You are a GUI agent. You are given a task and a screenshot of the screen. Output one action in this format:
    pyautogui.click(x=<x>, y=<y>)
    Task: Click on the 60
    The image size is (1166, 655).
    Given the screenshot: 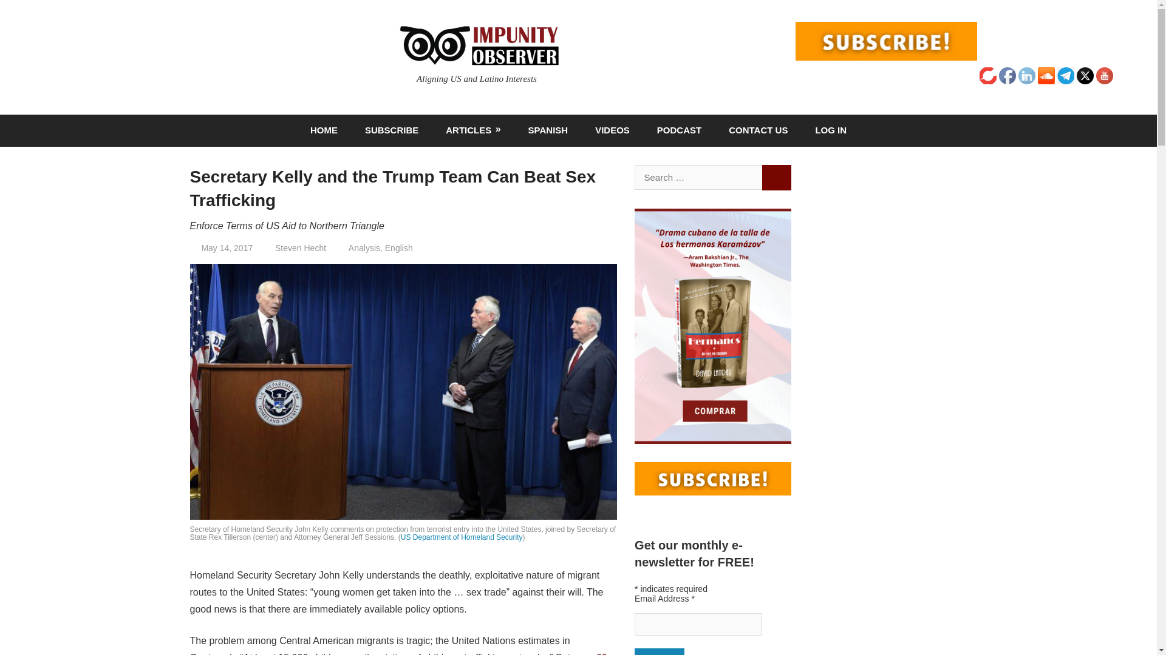 What is the action you would take?
    pyautogui.click(x=601, y=654)
    